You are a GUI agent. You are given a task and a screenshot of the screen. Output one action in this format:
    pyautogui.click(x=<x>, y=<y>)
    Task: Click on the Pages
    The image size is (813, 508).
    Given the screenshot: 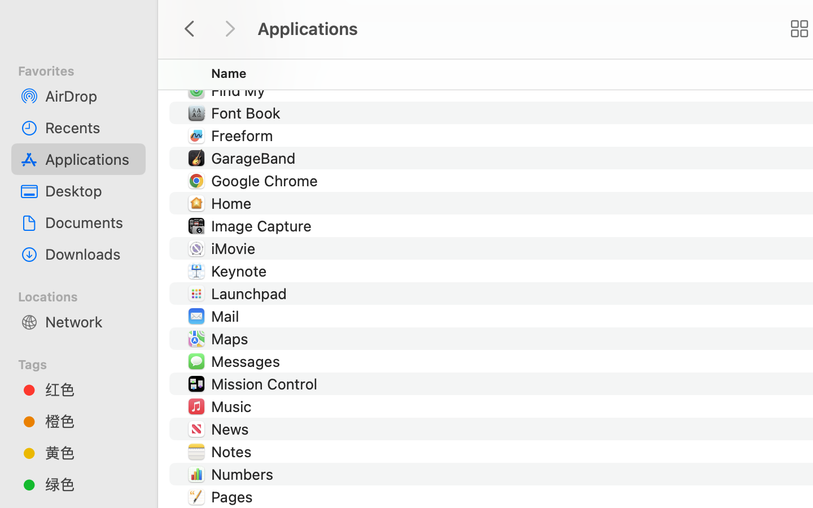 What is the action you would take?
    pyautogui.click(x=234, y=497)
    